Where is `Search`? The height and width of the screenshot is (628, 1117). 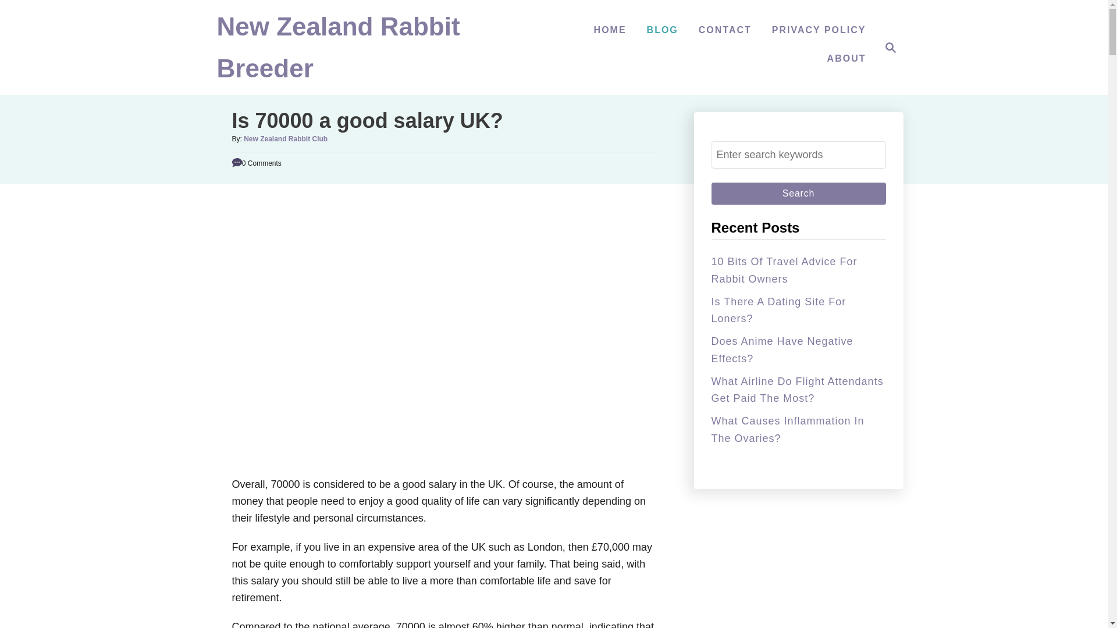 Search is located at coordinates (783, 270).